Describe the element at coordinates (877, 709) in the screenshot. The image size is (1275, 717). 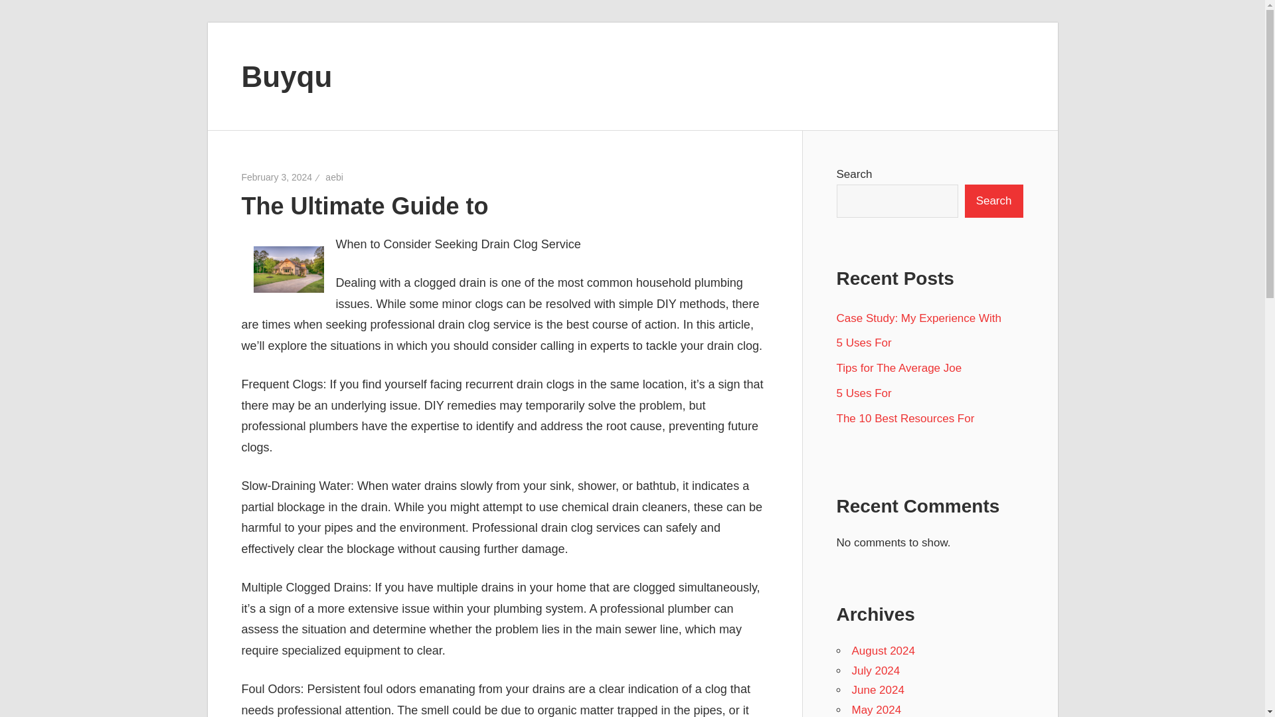
I see `May 2024` at that location.